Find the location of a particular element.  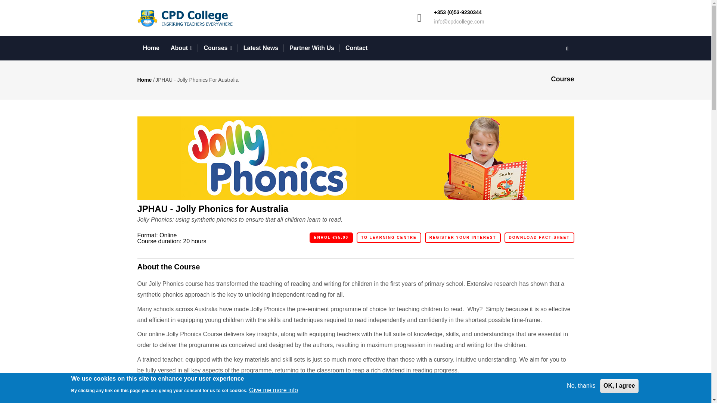

Home is located at coordinates (187, 18).